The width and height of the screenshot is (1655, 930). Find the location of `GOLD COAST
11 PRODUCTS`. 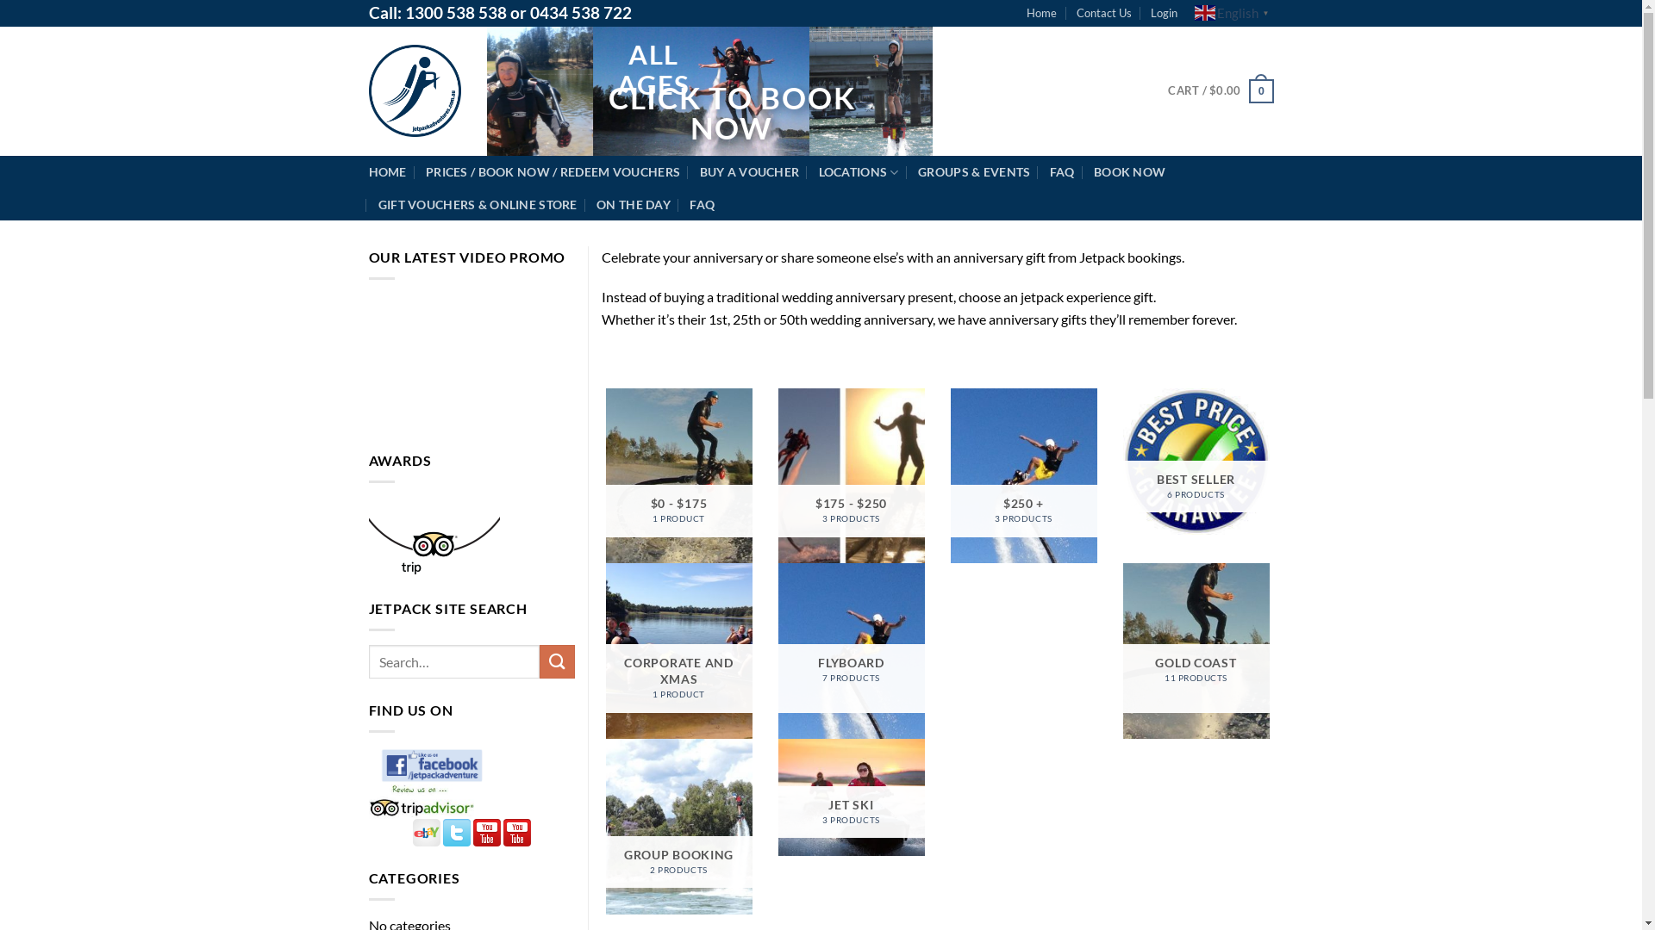

GOLD COAST
11 PRODUCTS is located at coordinates (1196, 651).